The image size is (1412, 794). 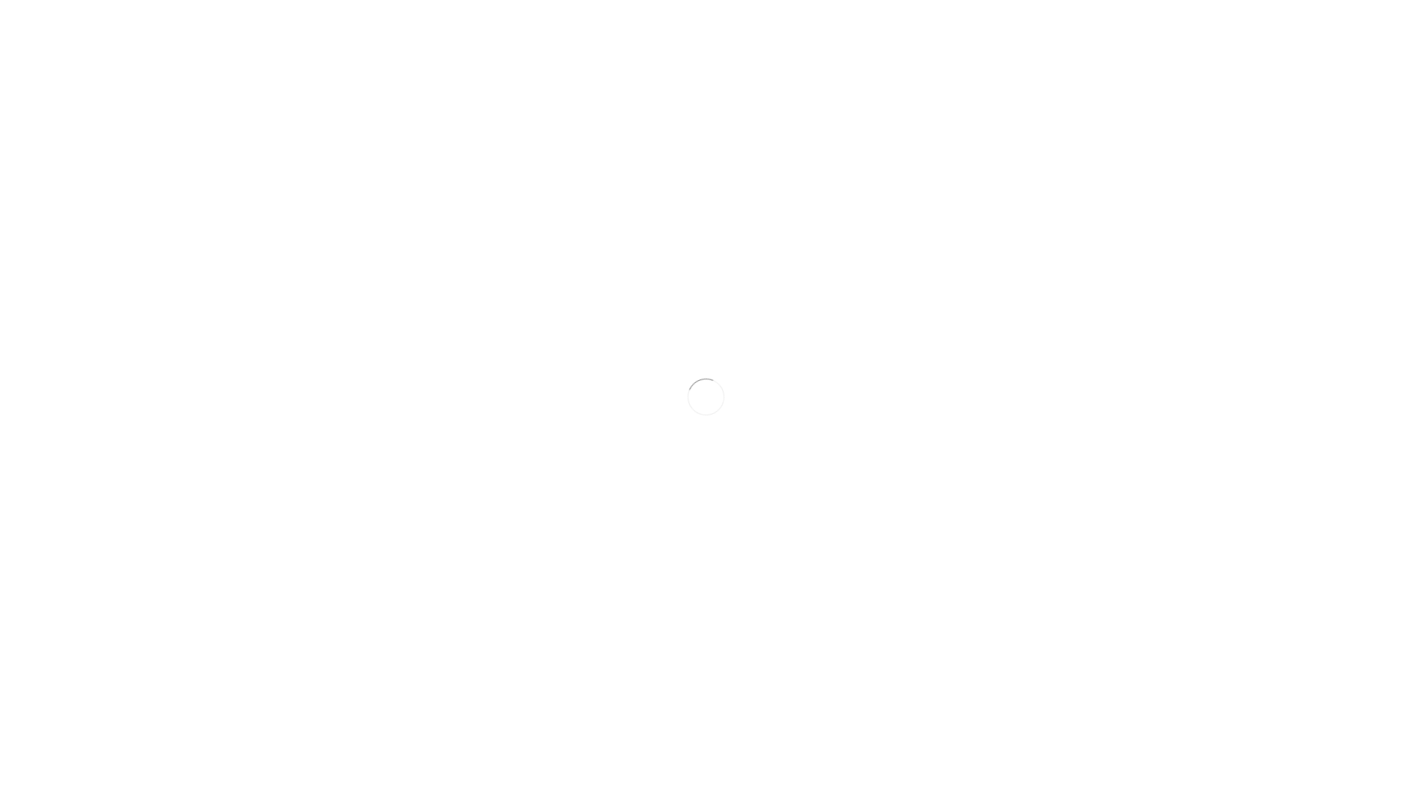 What do you see at coordinates (592, 176) in the screenshot?
I see `info@cityfitbathurst.com.au` at bounding box center [592, 176].